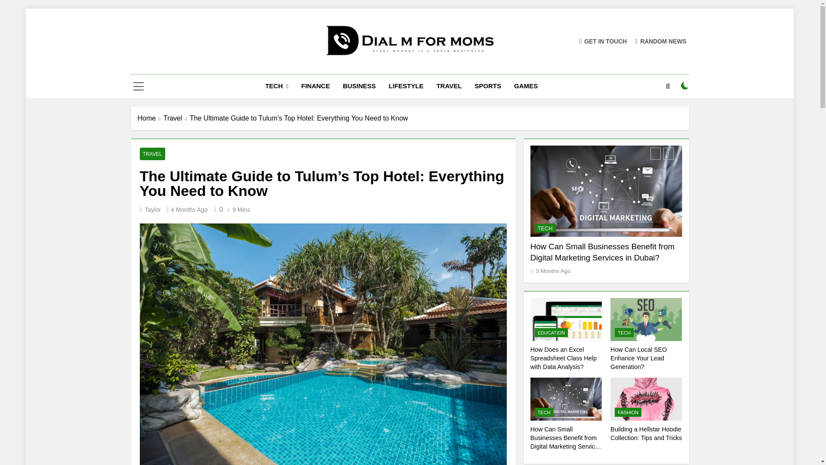 Image resolution: width=826 pixels, height=465 pixels. What do you see at coordinates (153, 209) in the screenshot?
I see `Taylor` at bounding box center [153, 209].